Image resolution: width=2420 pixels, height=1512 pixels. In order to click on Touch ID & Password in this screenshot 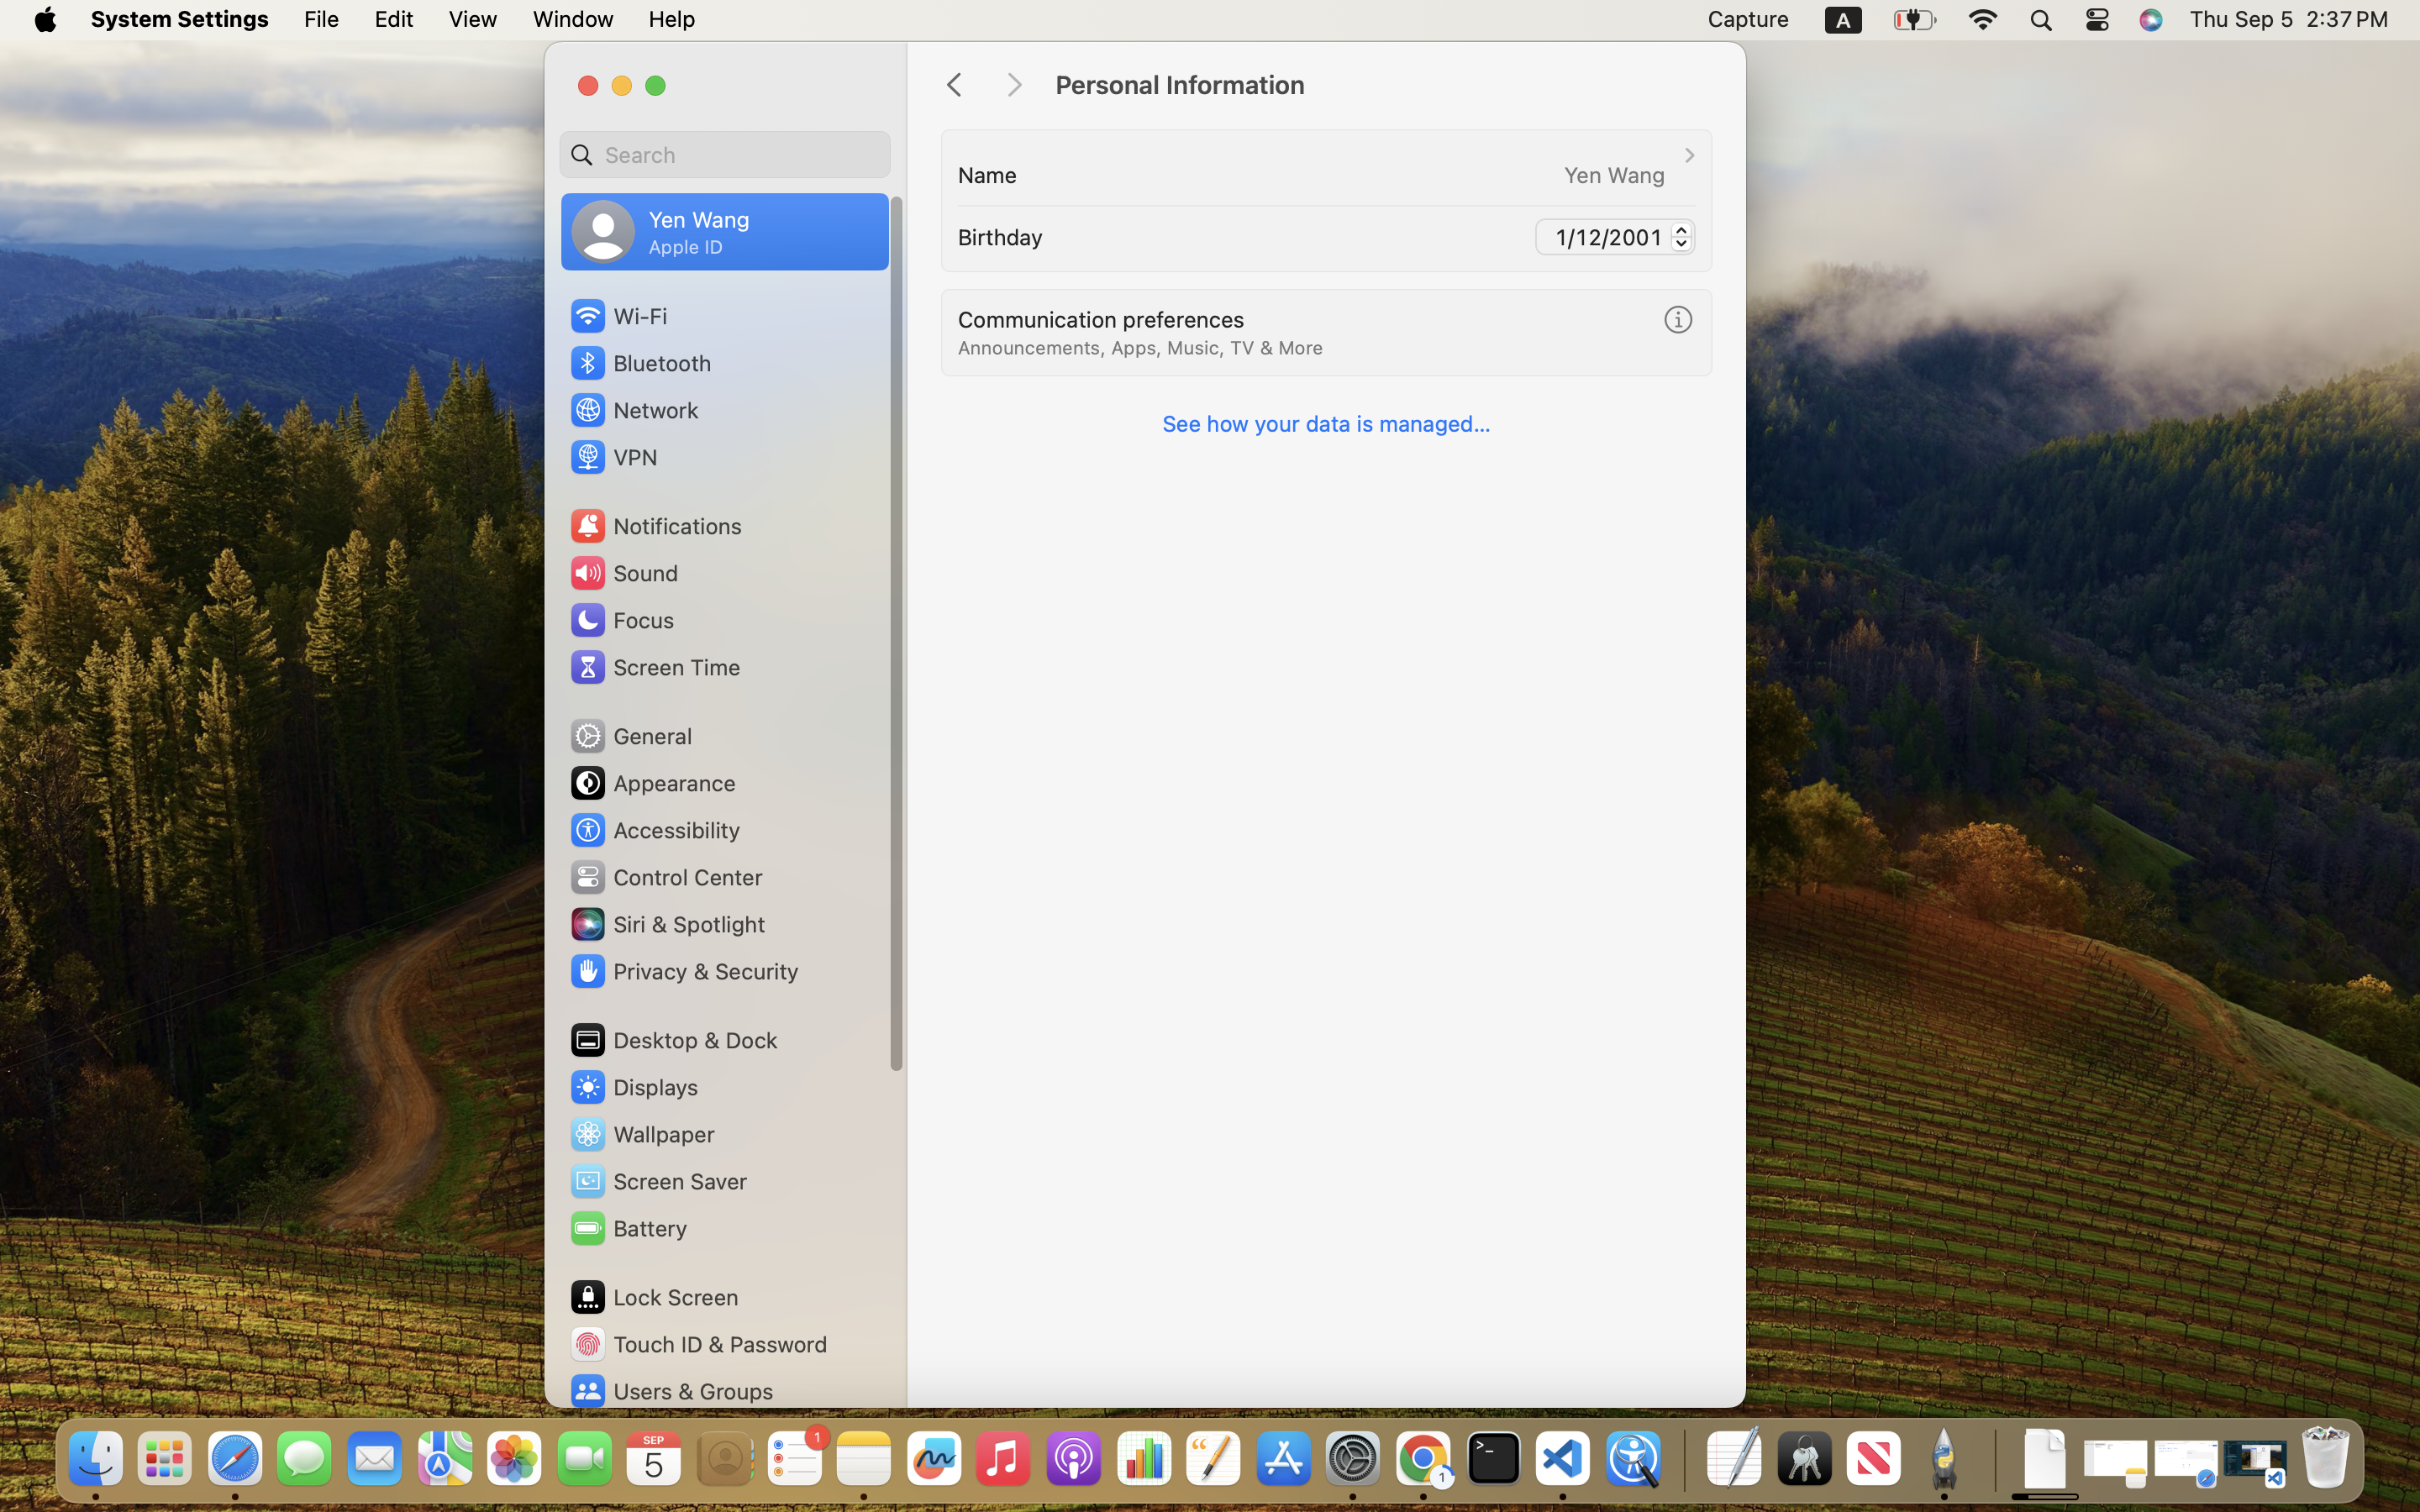, I will do `click(698, 1344)`.